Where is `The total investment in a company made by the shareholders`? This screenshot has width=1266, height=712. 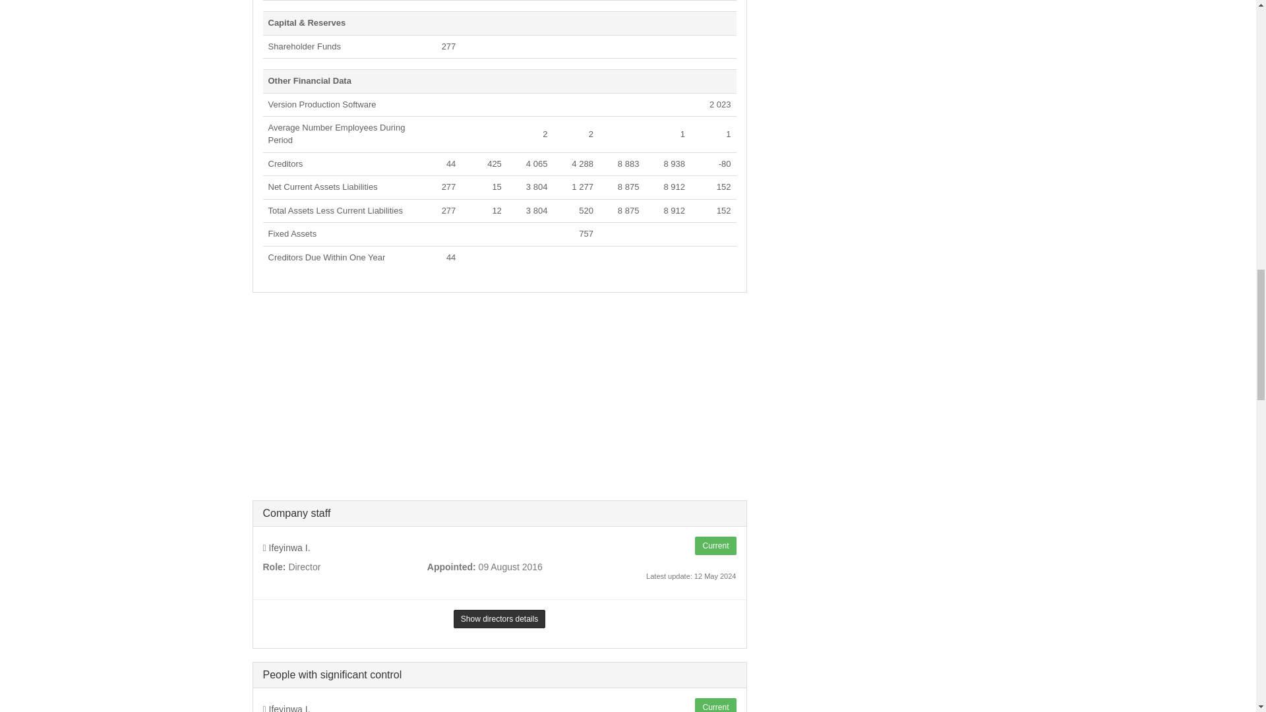 The total investment in a company made by the shareholders is located at coordinates (303, 46).